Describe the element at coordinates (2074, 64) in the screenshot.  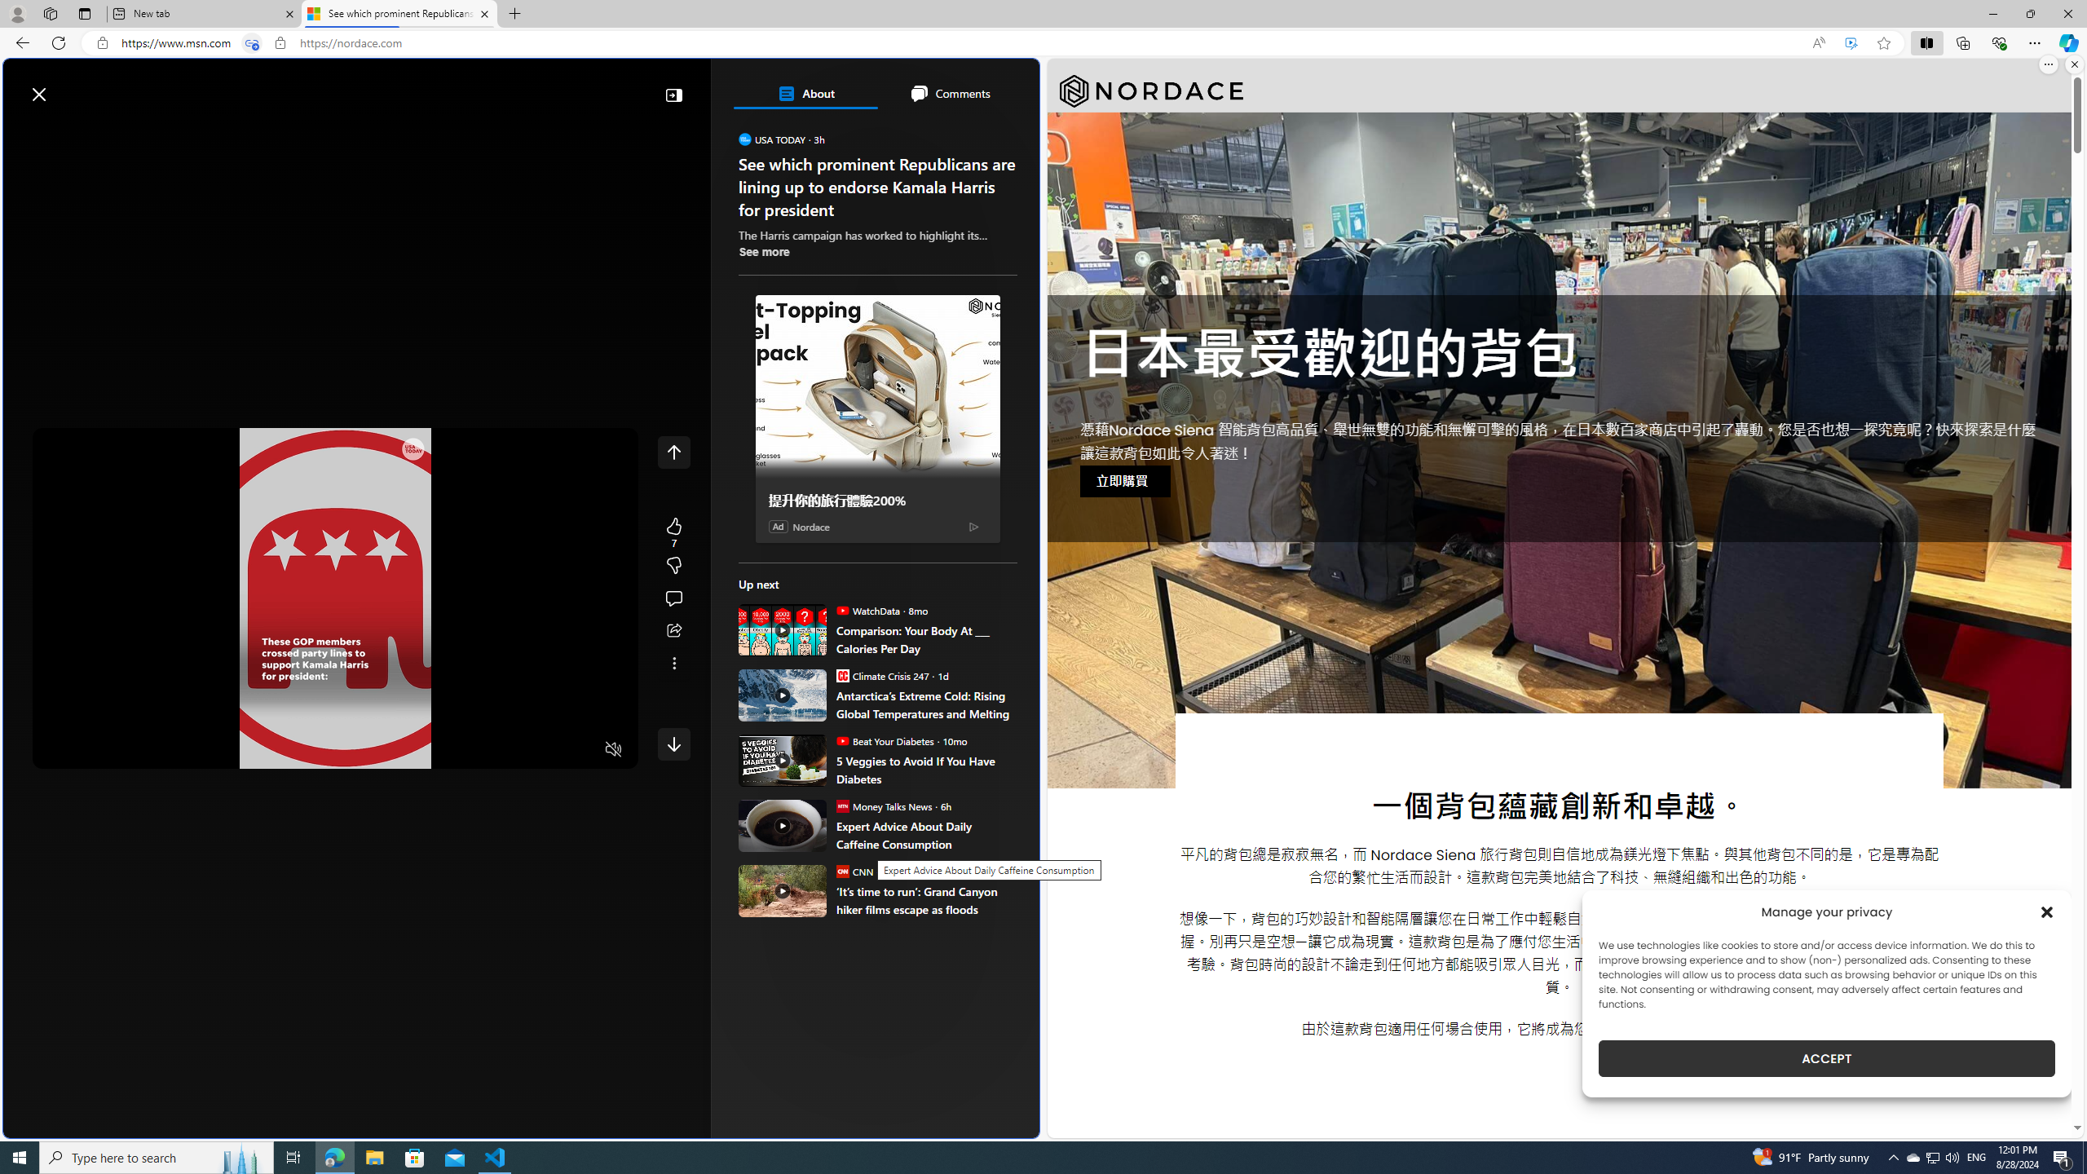
I see `Close split screen.` at that location.